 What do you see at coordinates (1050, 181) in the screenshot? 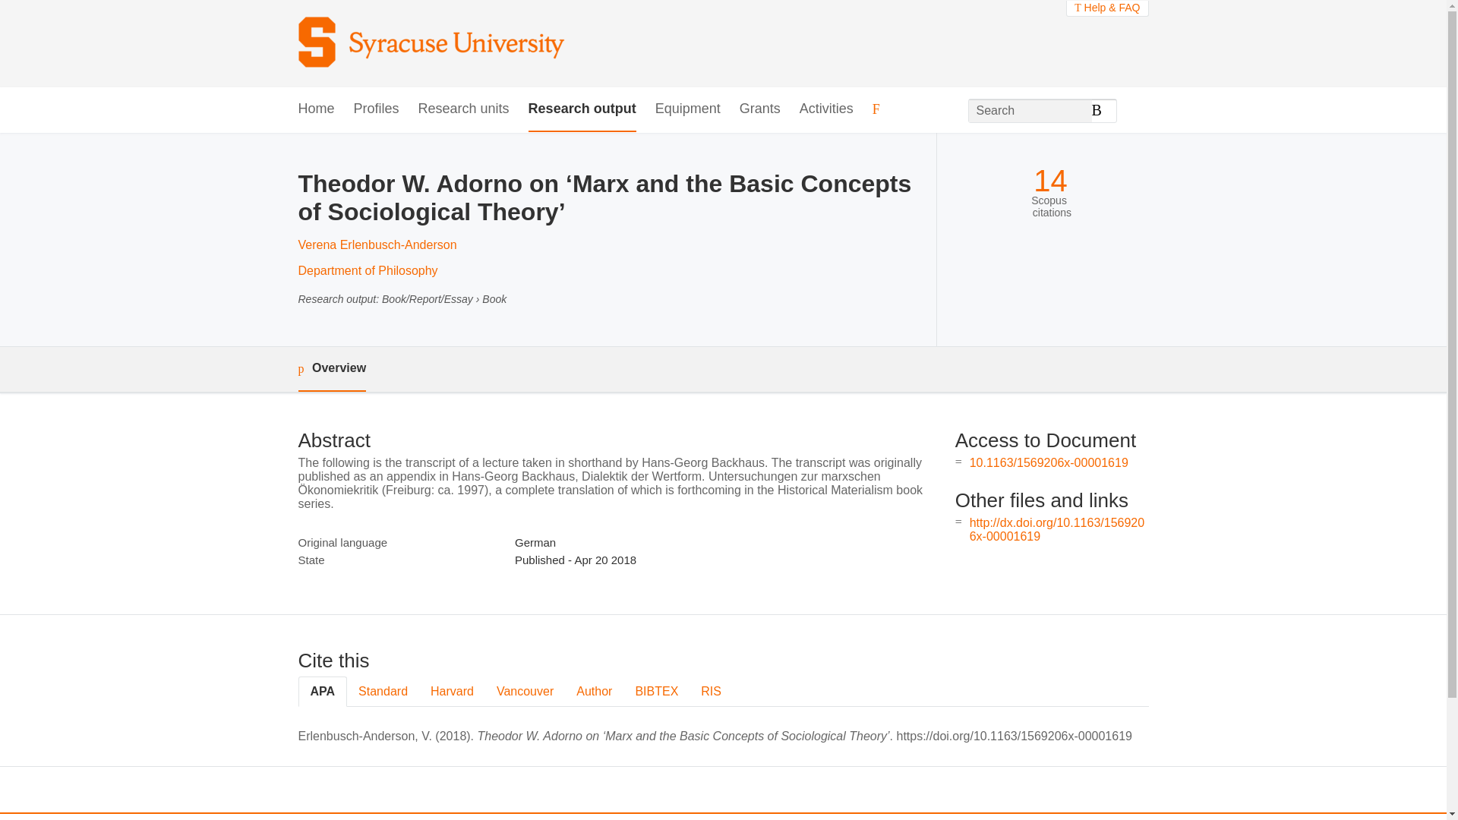
I see `14` at bounding box center [1050, 181].